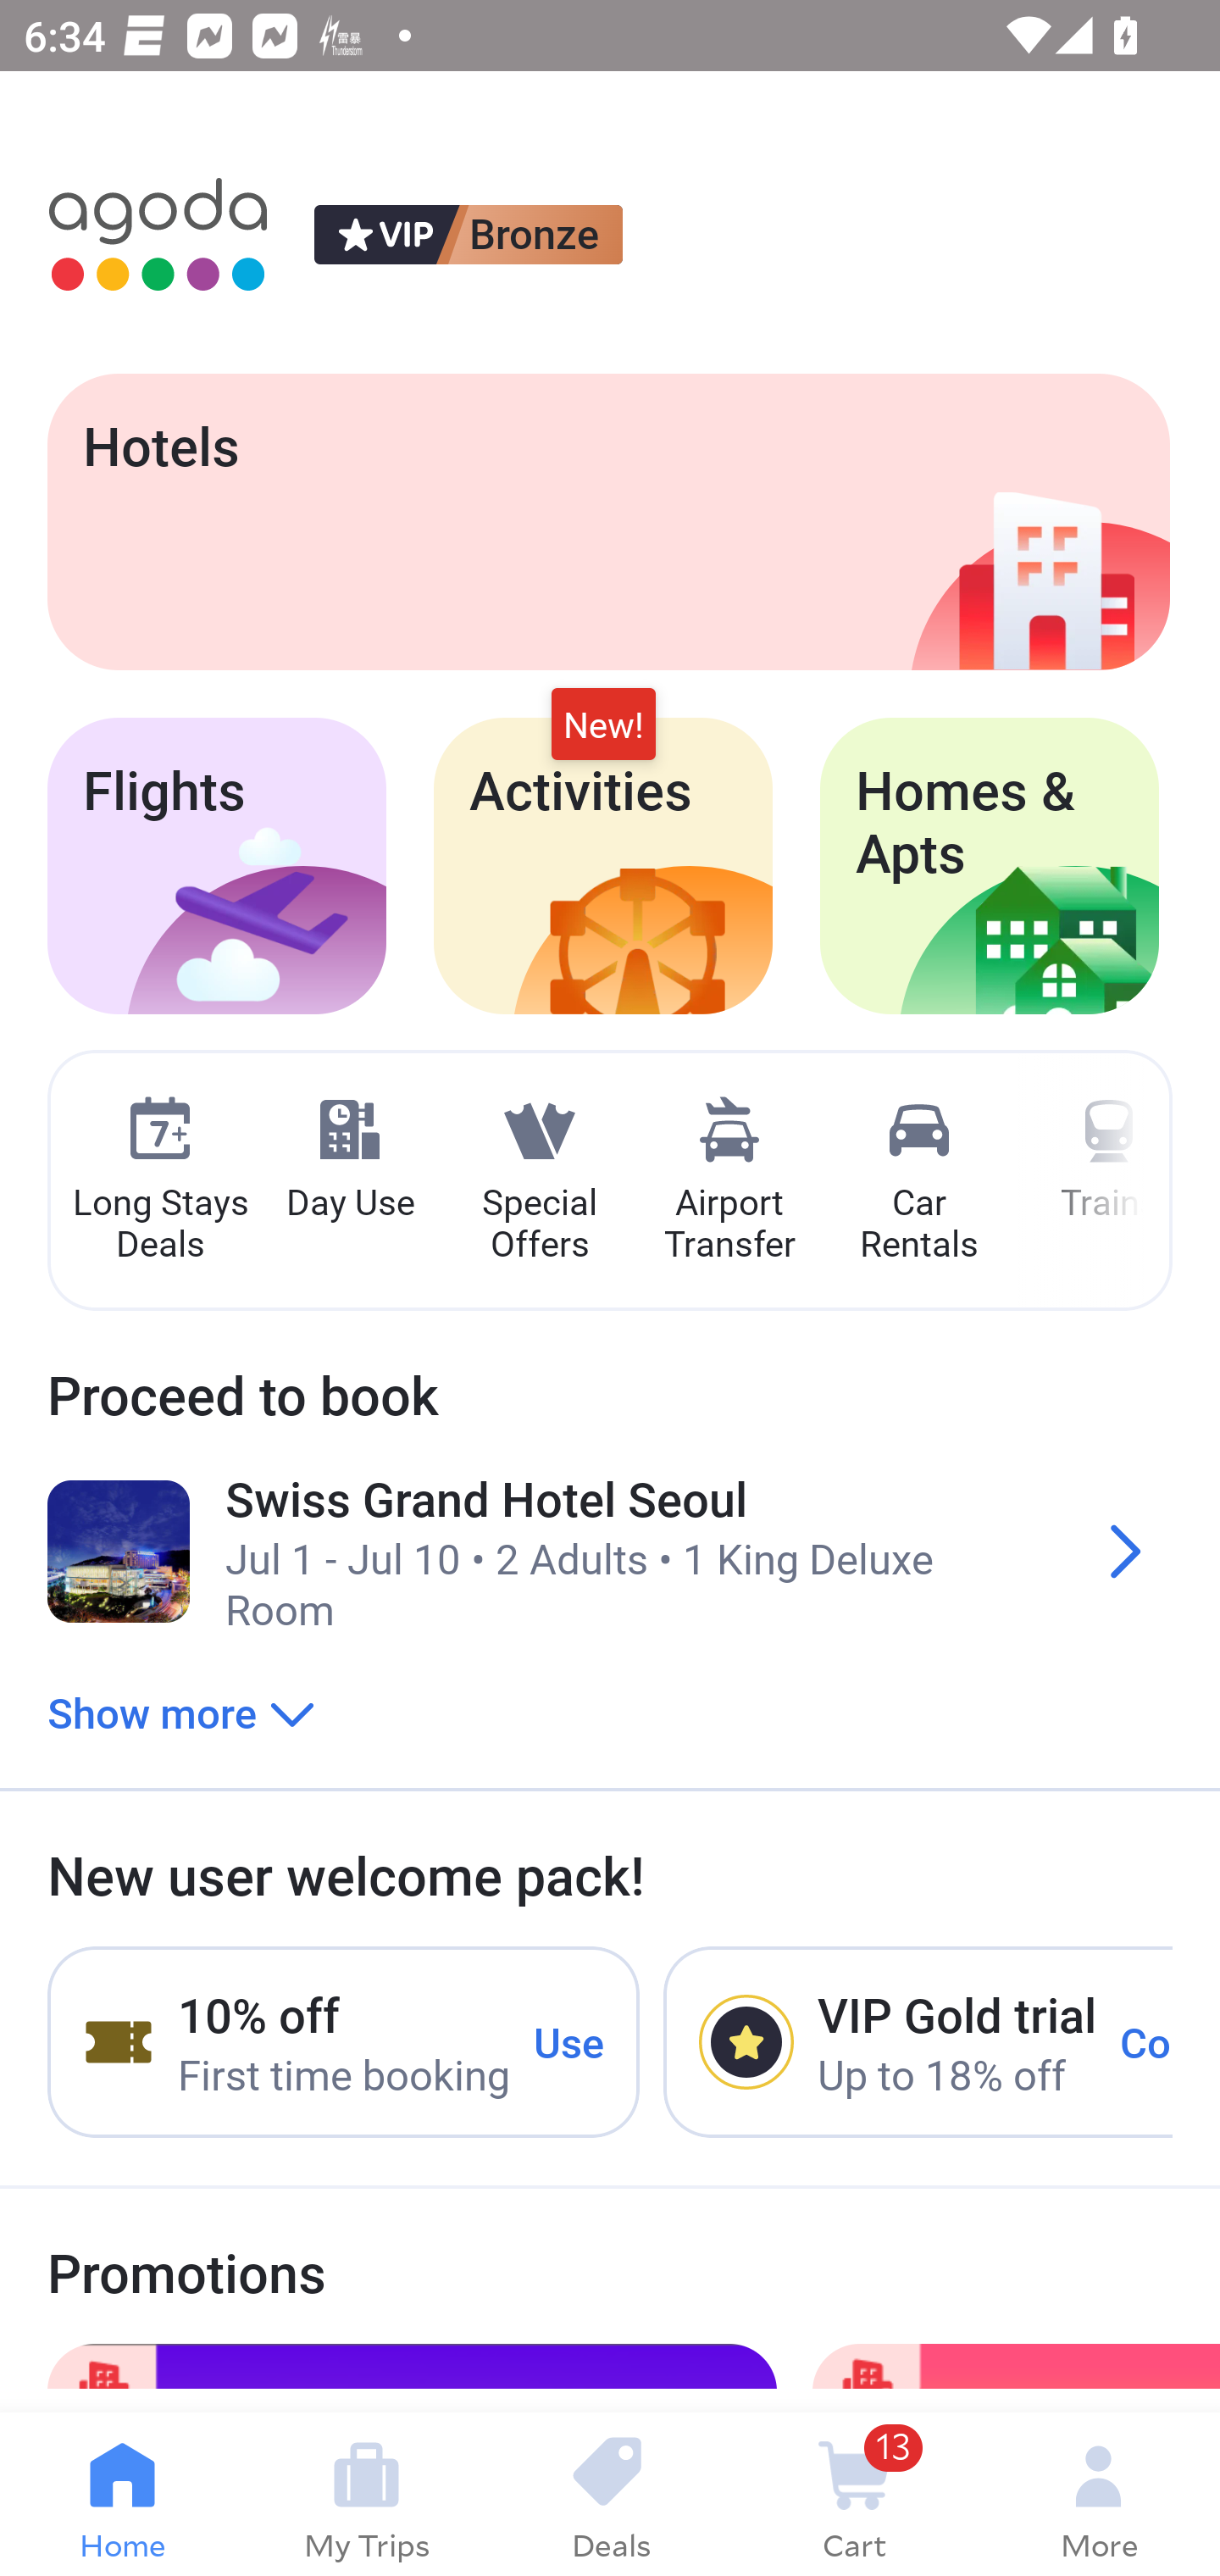  What do you see at coordinates (990, 866) in the screenshot?
I see `Homes & Apts` at bounding box center [990, 866].